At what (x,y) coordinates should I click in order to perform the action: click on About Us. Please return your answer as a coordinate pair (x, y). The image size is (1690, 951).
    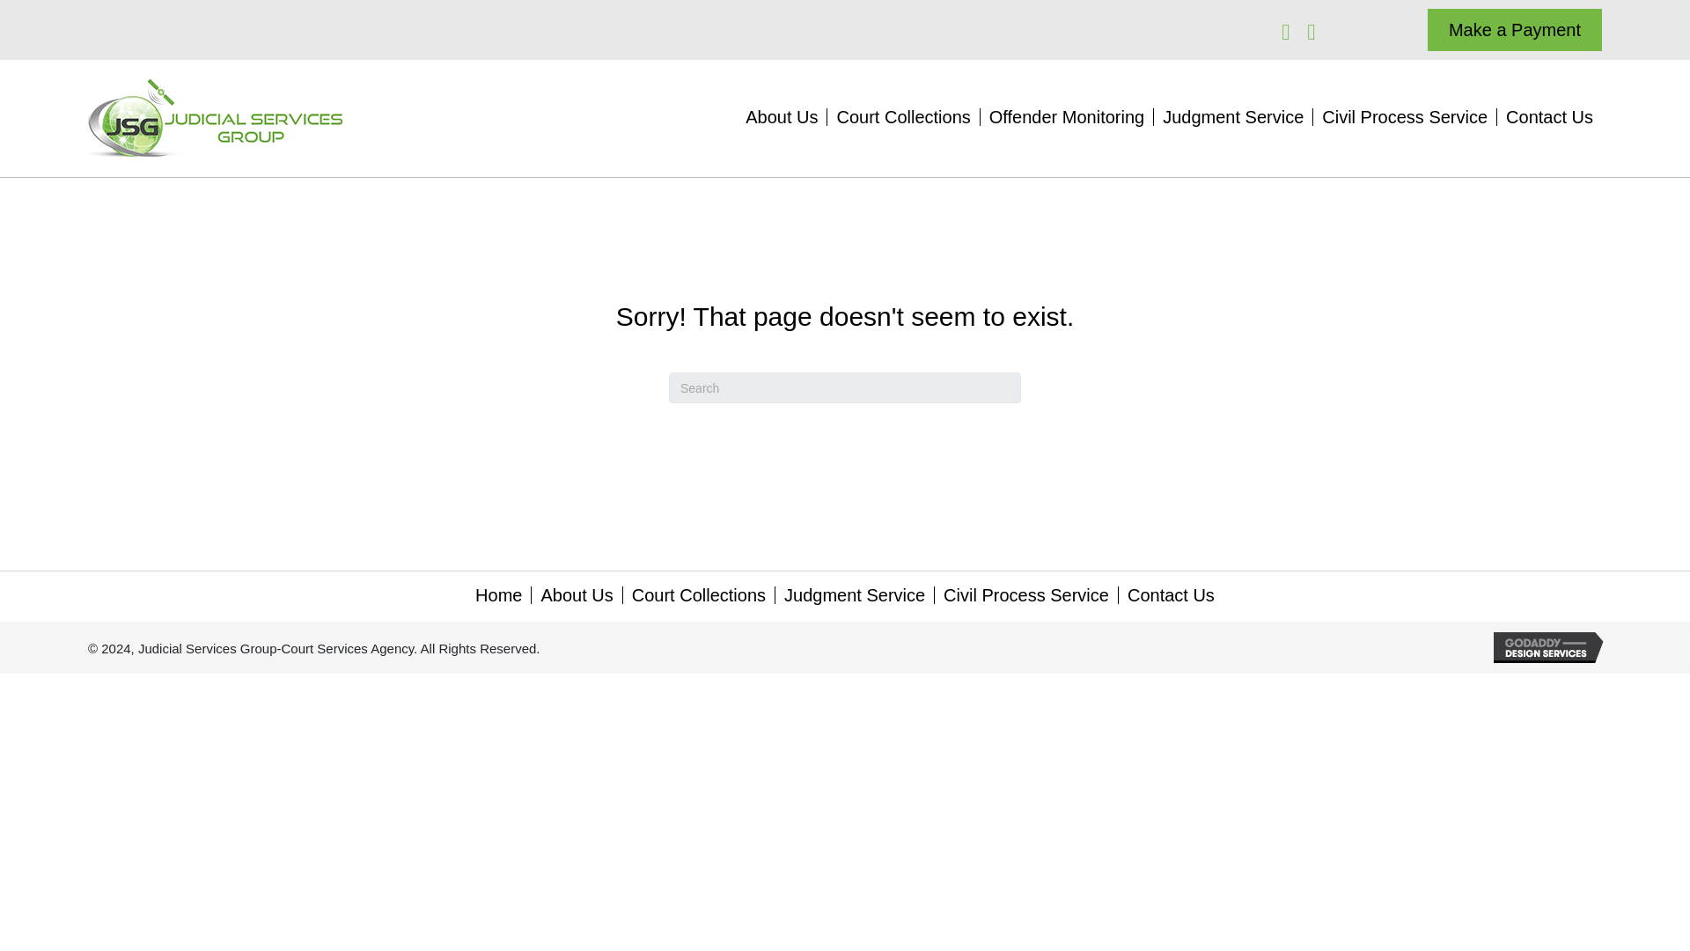
    Looking at the image, I should click on (782, 116).